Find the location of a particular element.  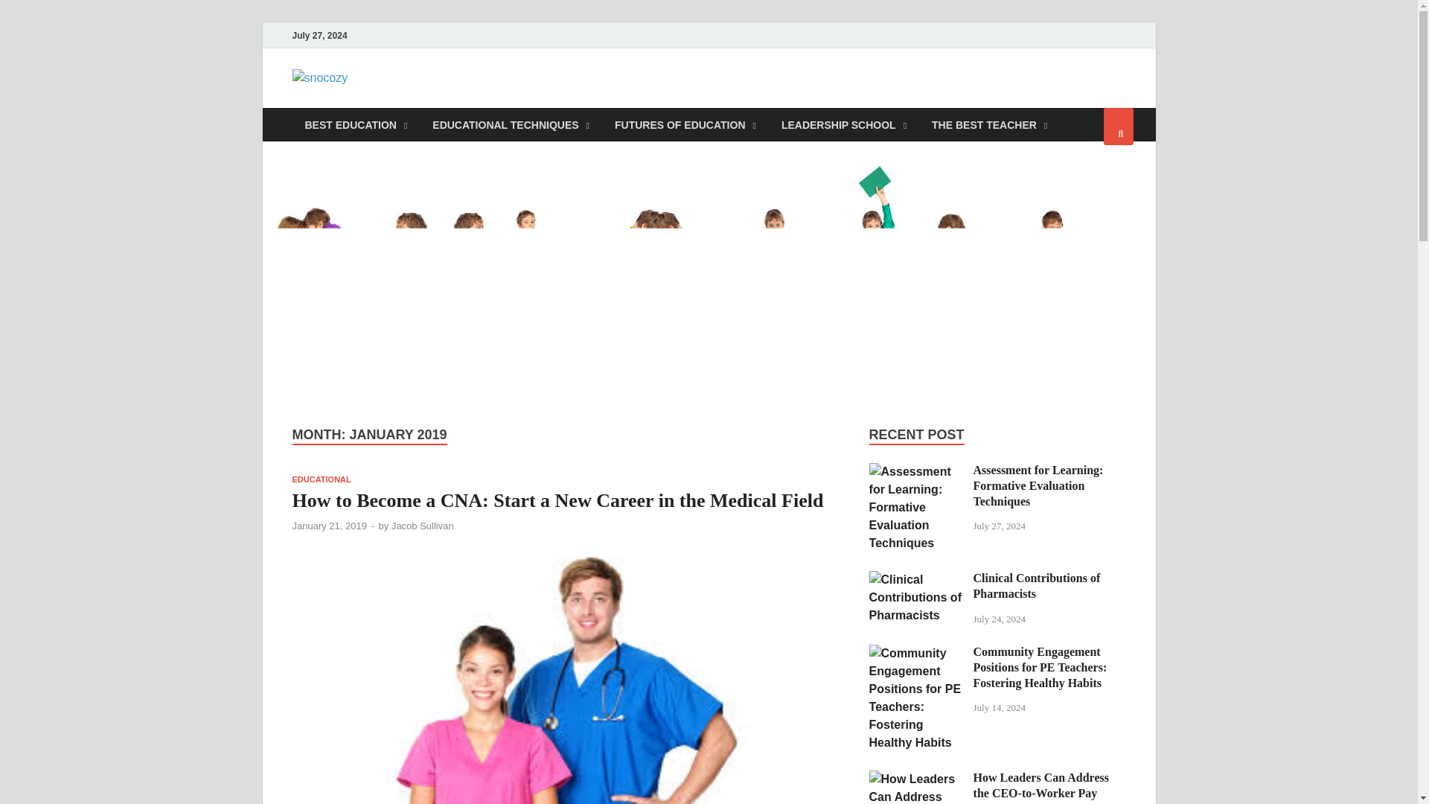

EDUCATIONAL is located at coordinates (320, 479).